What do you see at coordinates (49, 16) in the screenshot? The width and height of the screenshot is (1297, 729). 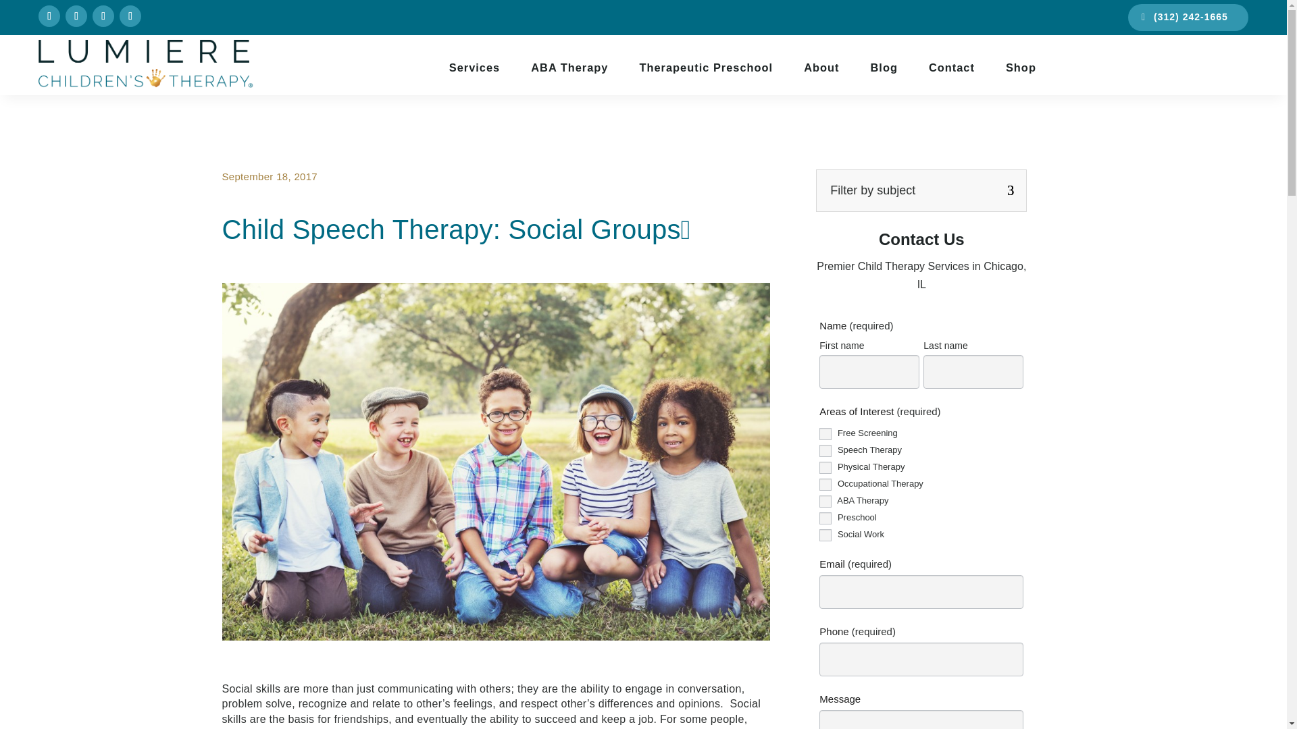 I see `Follow on Facebook` at bounding box center [49, 16].